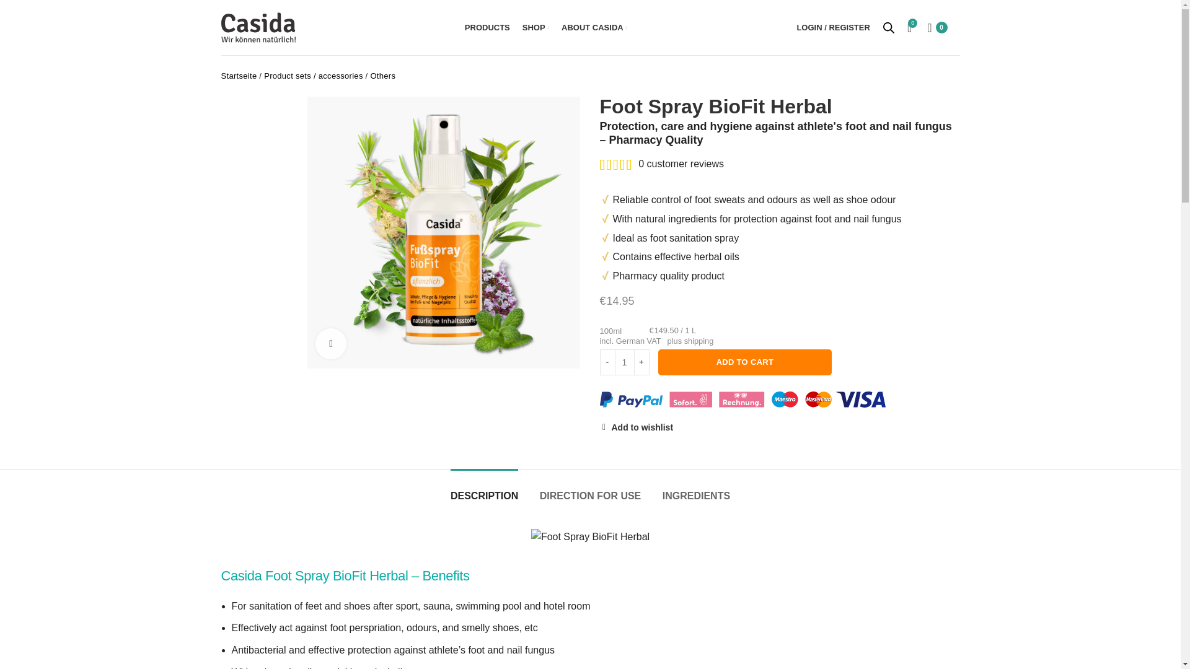  Describe the element at coordinates (535, 27) in the screenshot. I see `SHOP` at that location.